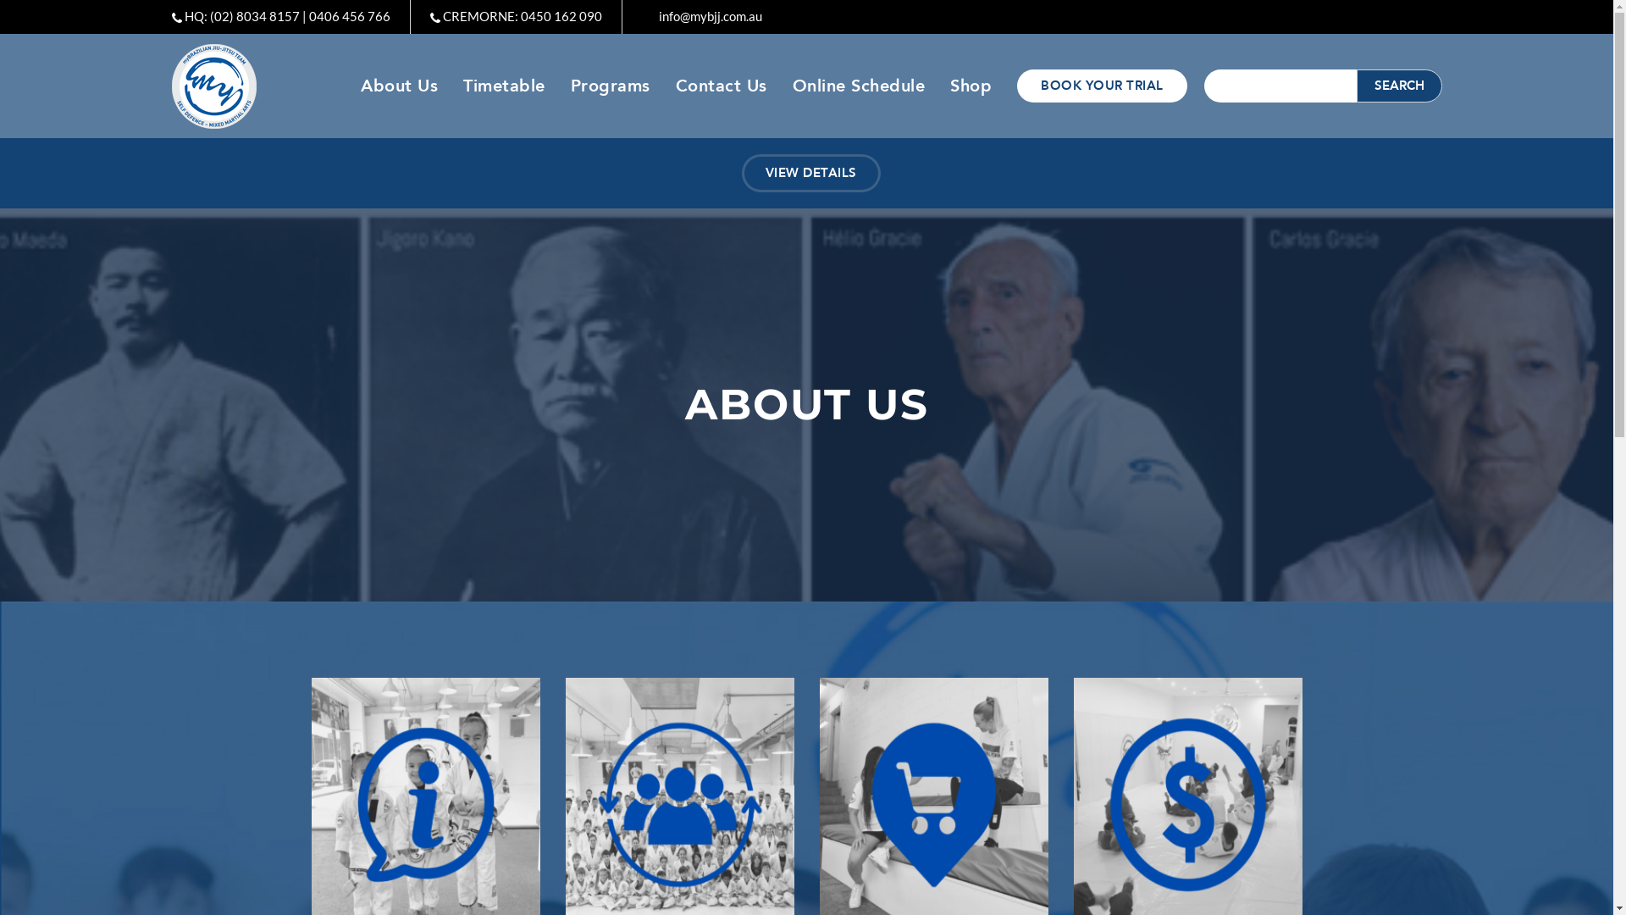 The width and height of the screenshot is (1626, 915). I want to click on BOOK YOUR TRIAL, so click(1103, 86).